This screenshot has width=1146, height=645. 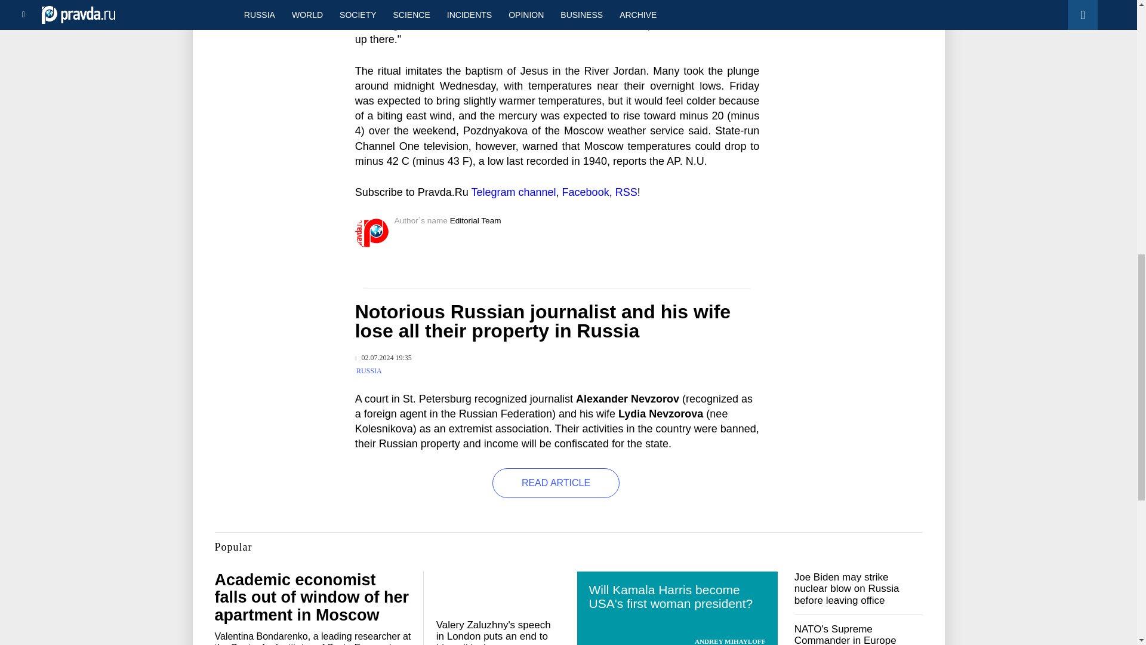 I want to click on Telegram channel, so click(x=513, y=192).